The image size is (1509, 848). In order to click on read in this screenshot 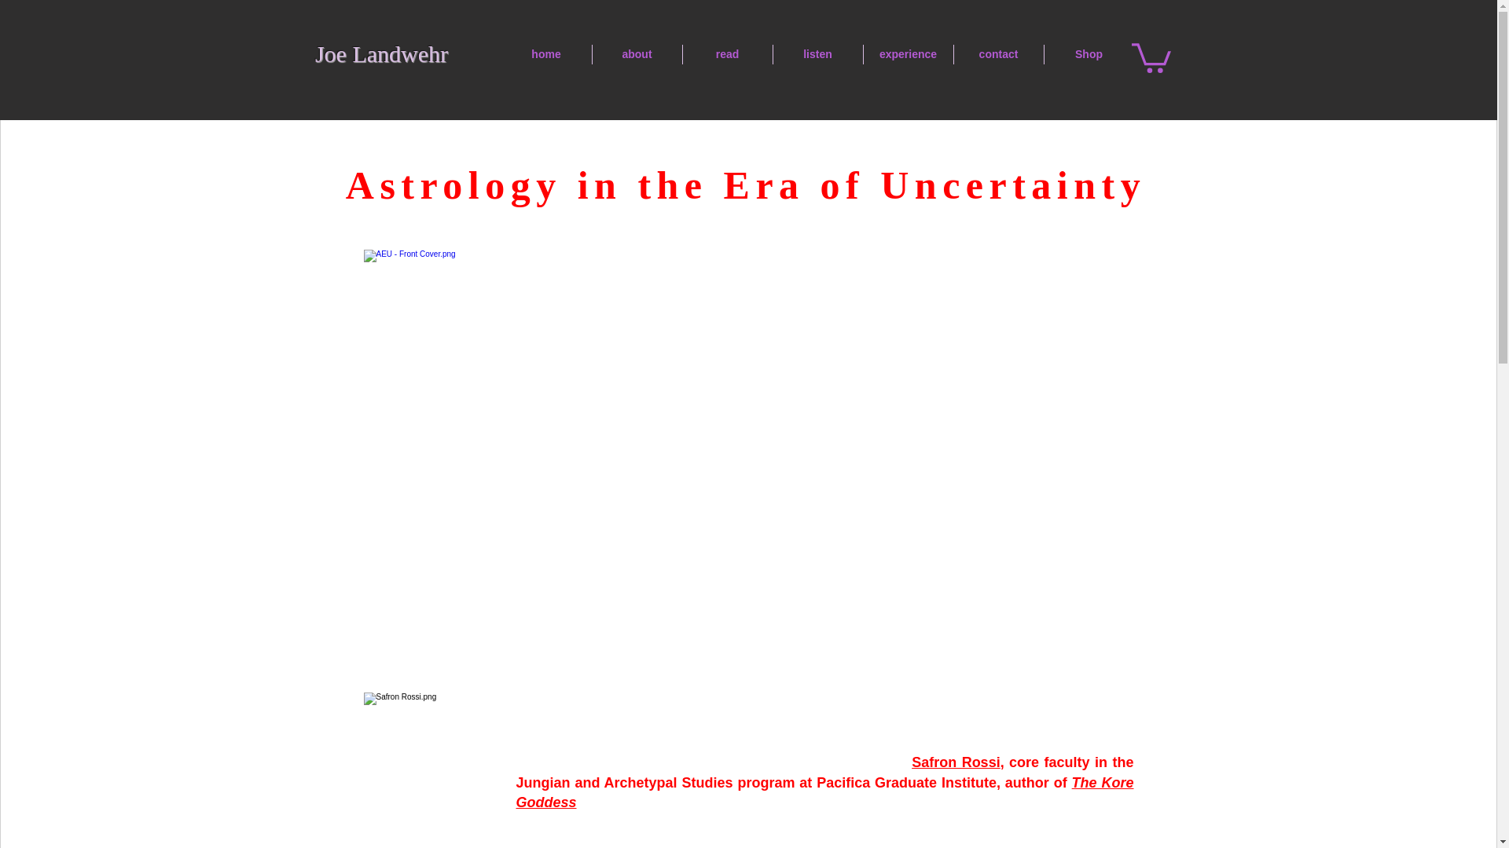, I will do `click(726, 55)`.